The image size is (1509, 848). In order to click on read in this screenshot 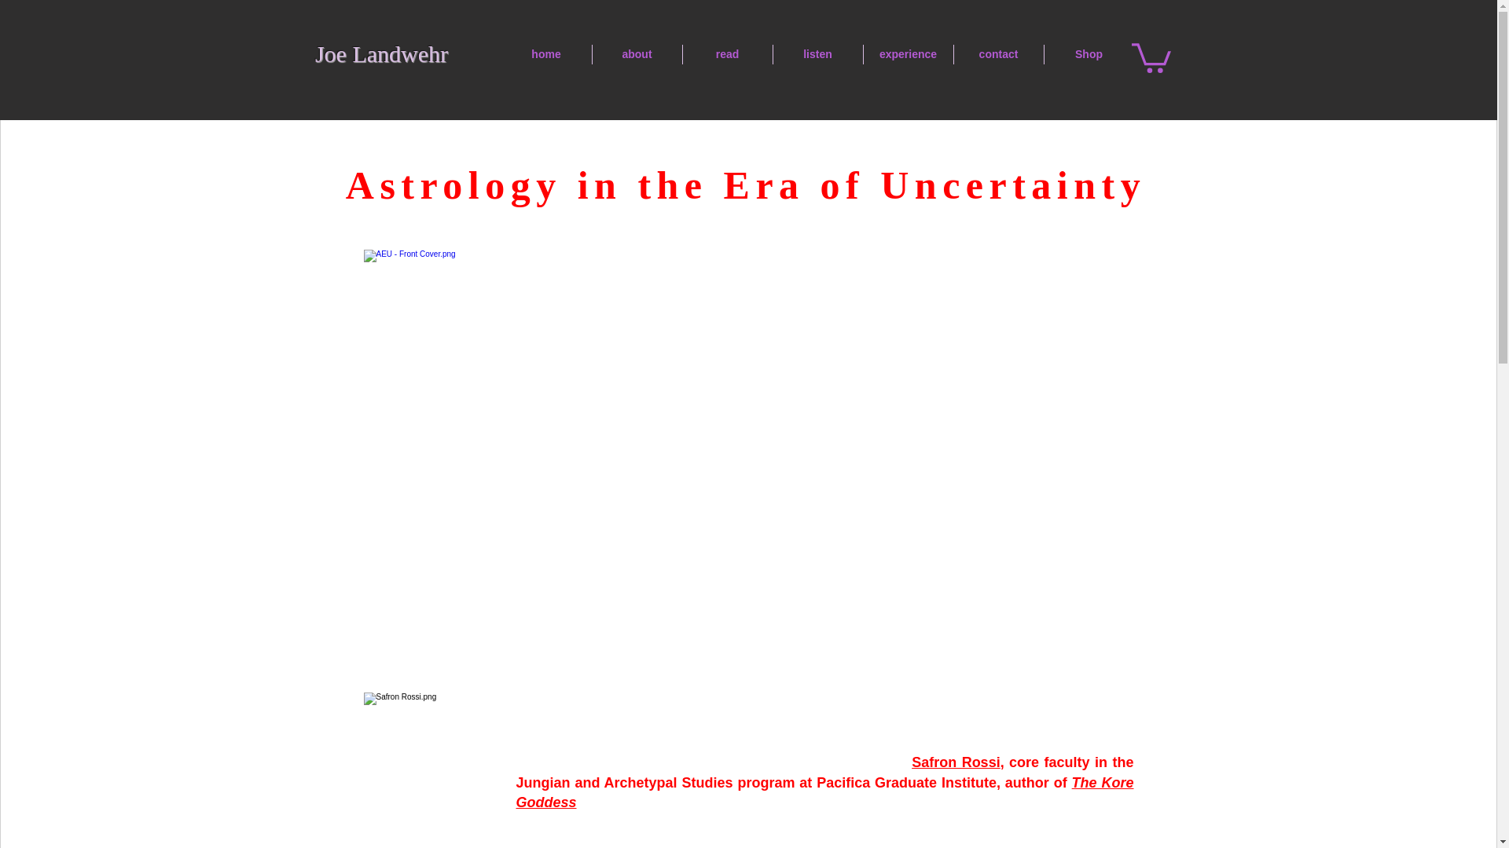, I will do `click(726, 55)`.